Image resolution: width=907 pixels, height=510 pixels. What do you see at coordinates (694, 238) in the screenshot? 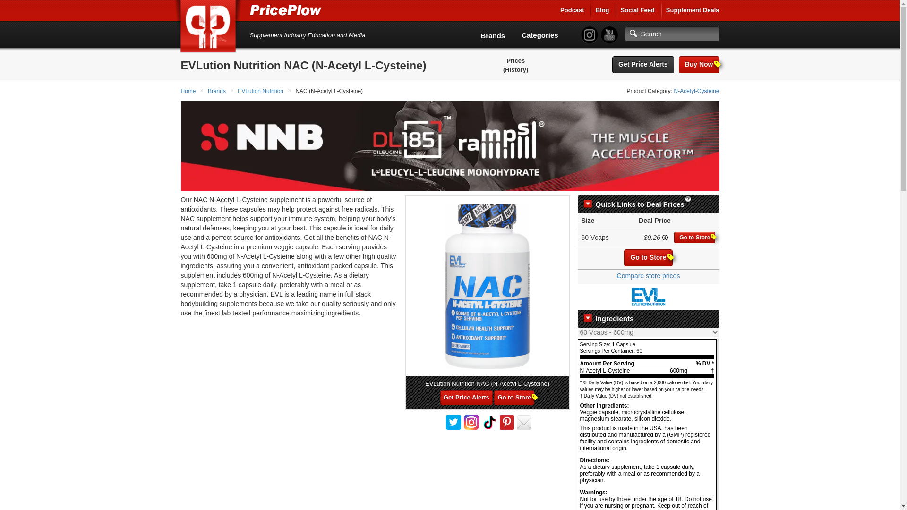
I see `Go to Store` at bounding box center [694, 238].